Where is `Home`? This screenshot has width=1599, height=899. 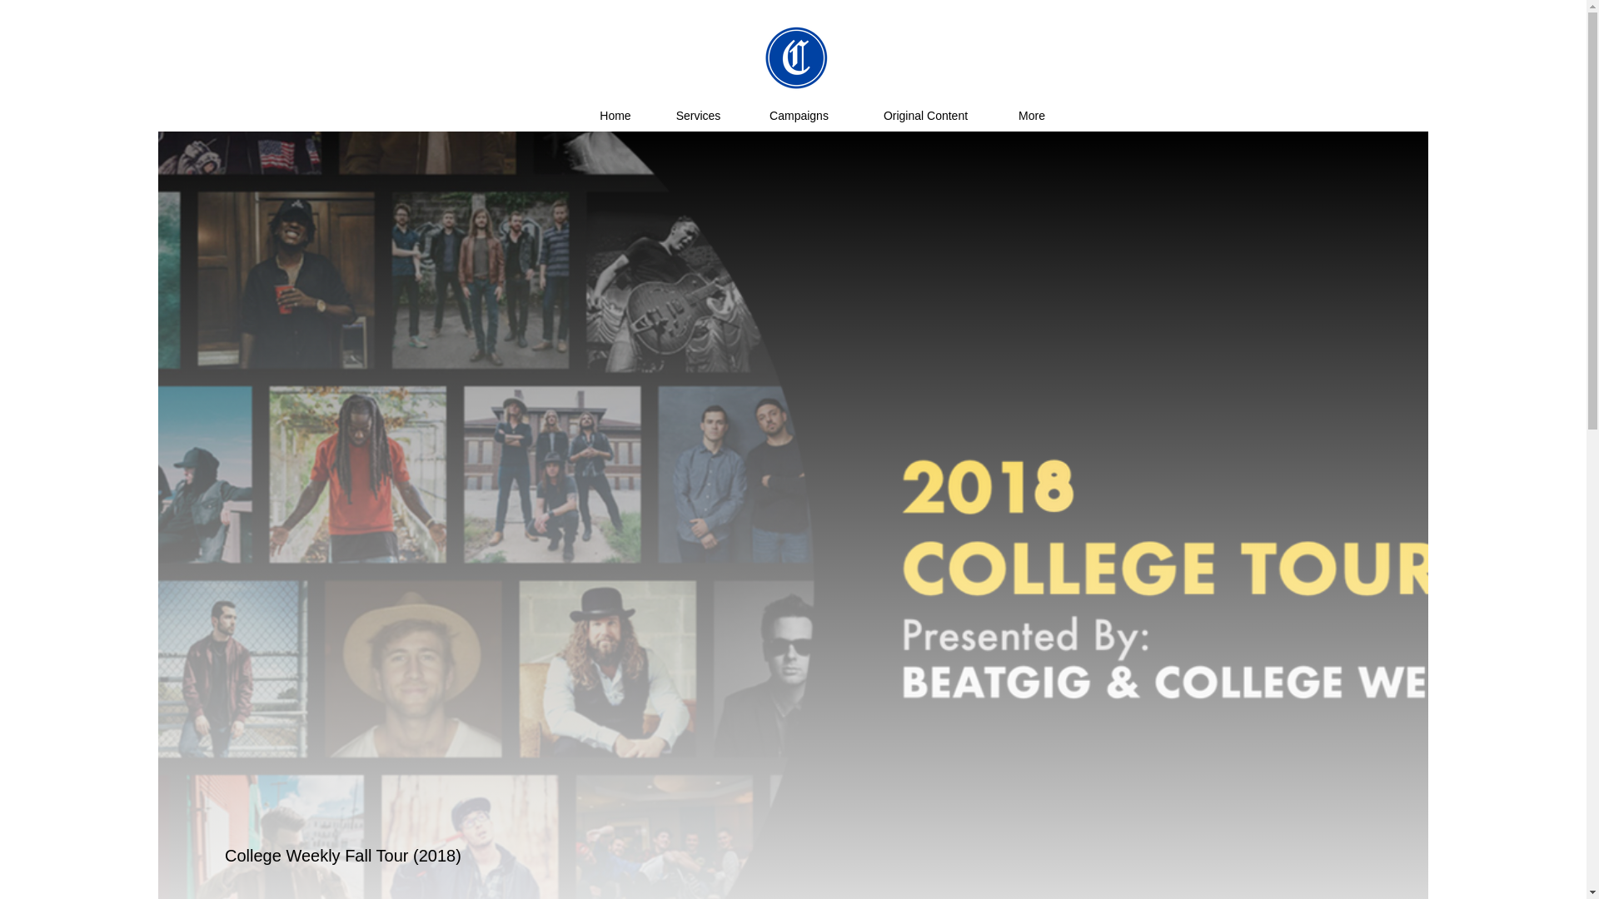 Home is located at coordinates (615, 115).